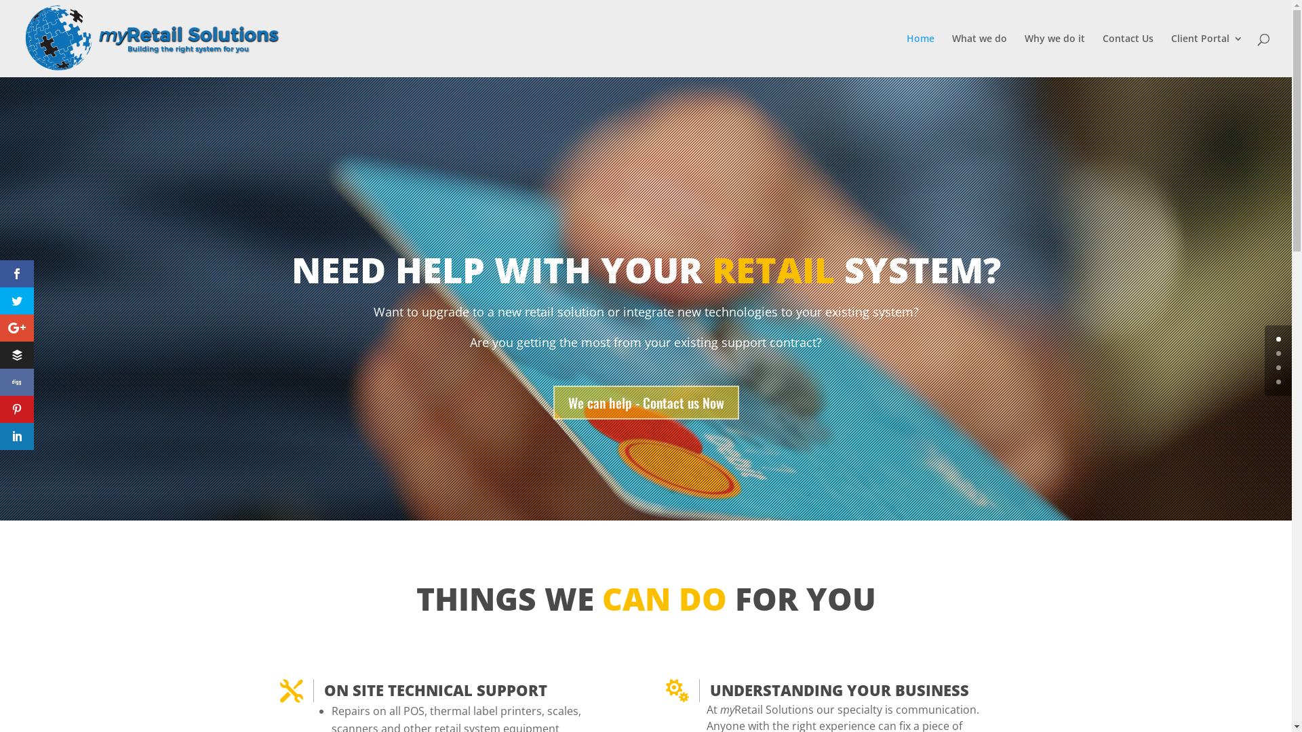 The image size is (1302, 732). What do you see at coordinates (646, 402) in the screenshot?
I see `We can help - Contact us Now` at bounding box center [646, 402].